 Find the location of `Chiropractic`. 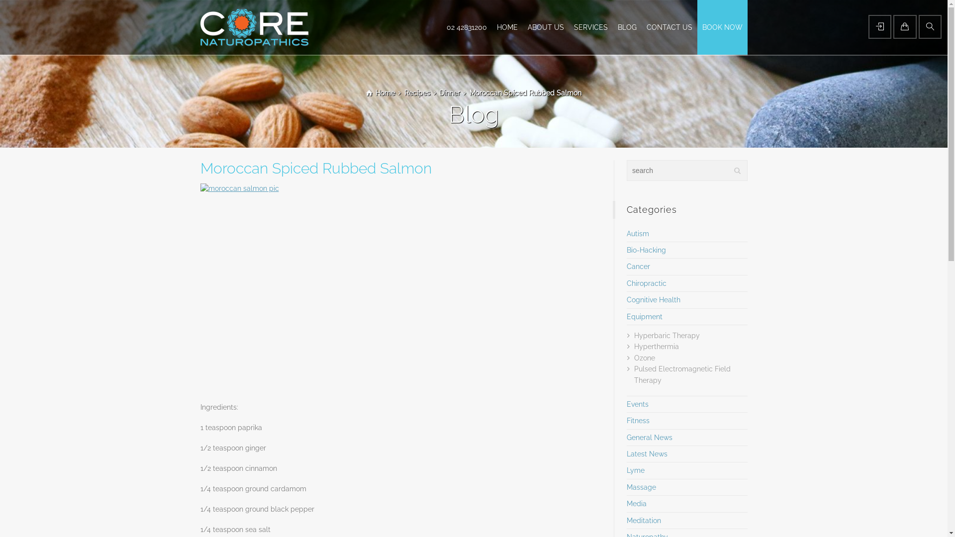

Chiropractic is located at coordinates (647, 283).